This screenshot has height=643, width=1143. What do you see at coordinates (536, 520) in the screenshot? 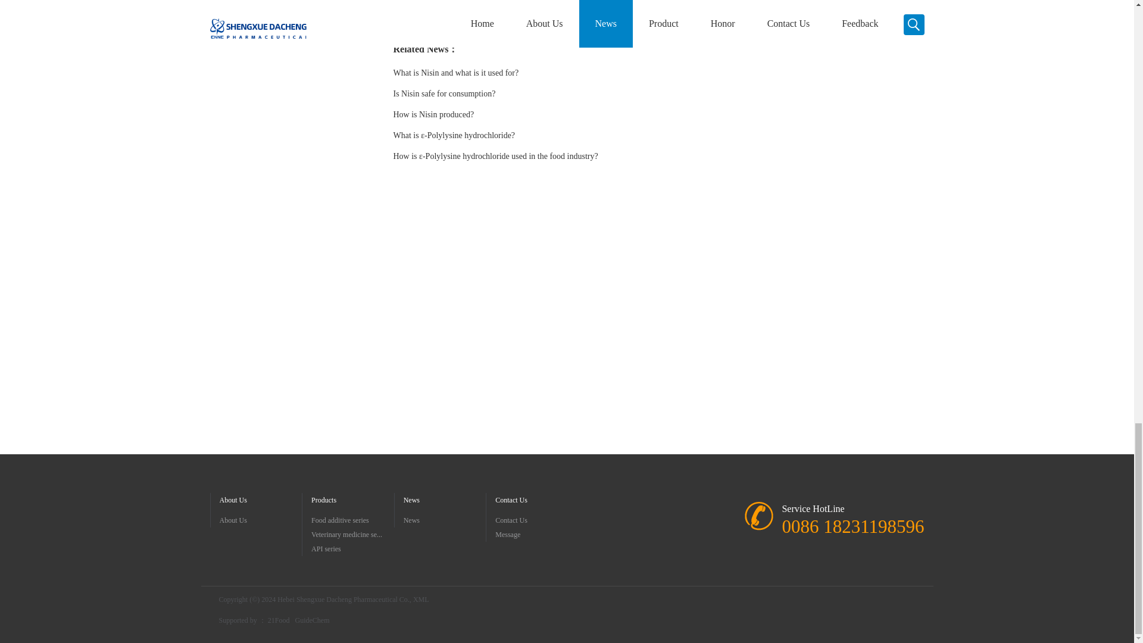
I see `Contact Us` at bounding box center [536, 520].